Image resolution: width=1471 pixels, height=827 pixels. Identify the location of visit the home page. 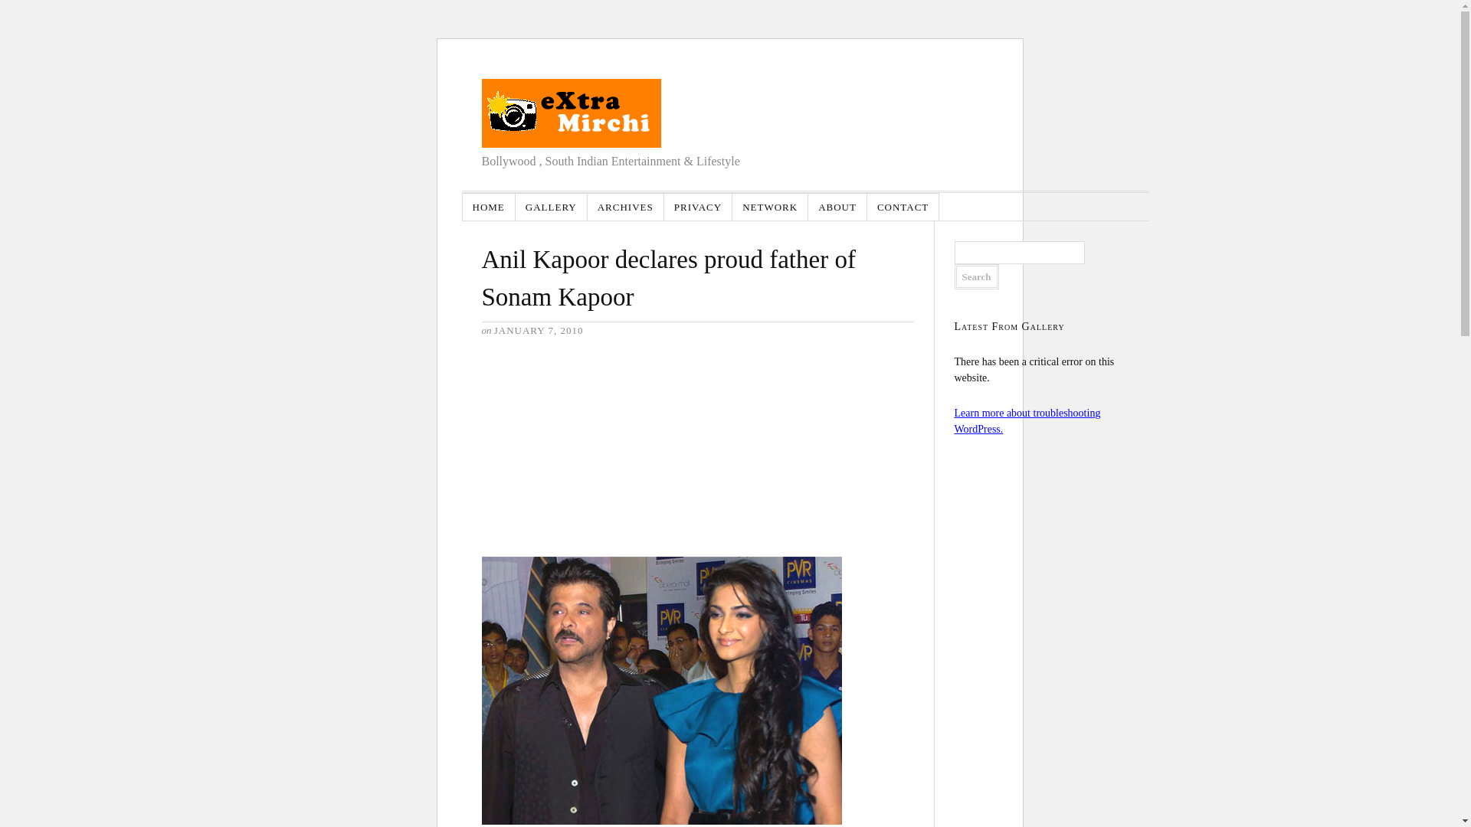
(570, 113).